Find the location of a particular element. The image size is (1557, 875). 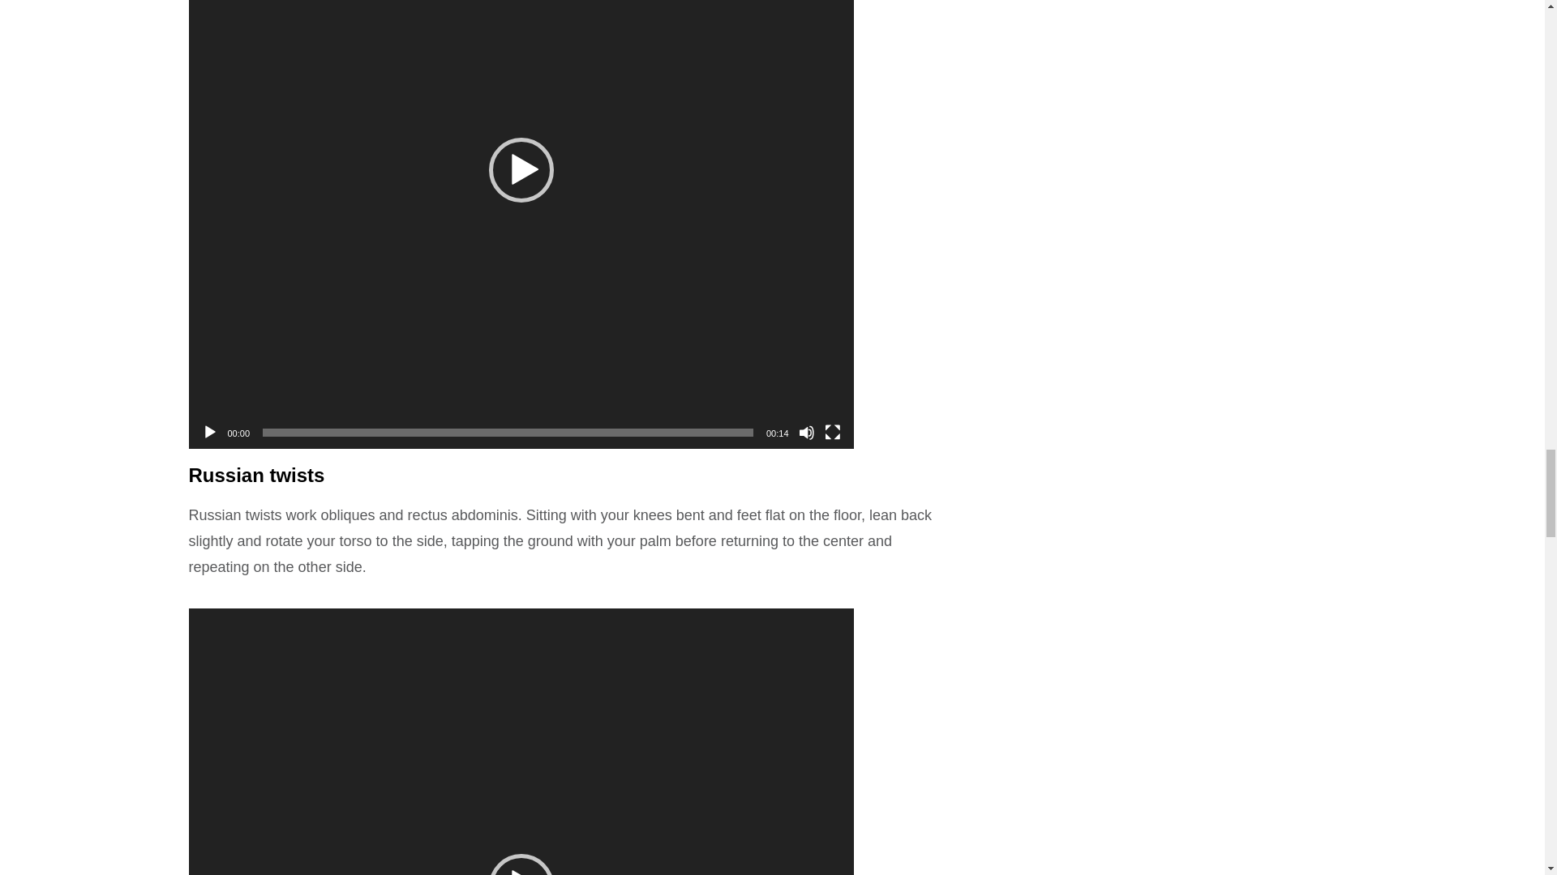

Play is located at coordinates (209, 433).